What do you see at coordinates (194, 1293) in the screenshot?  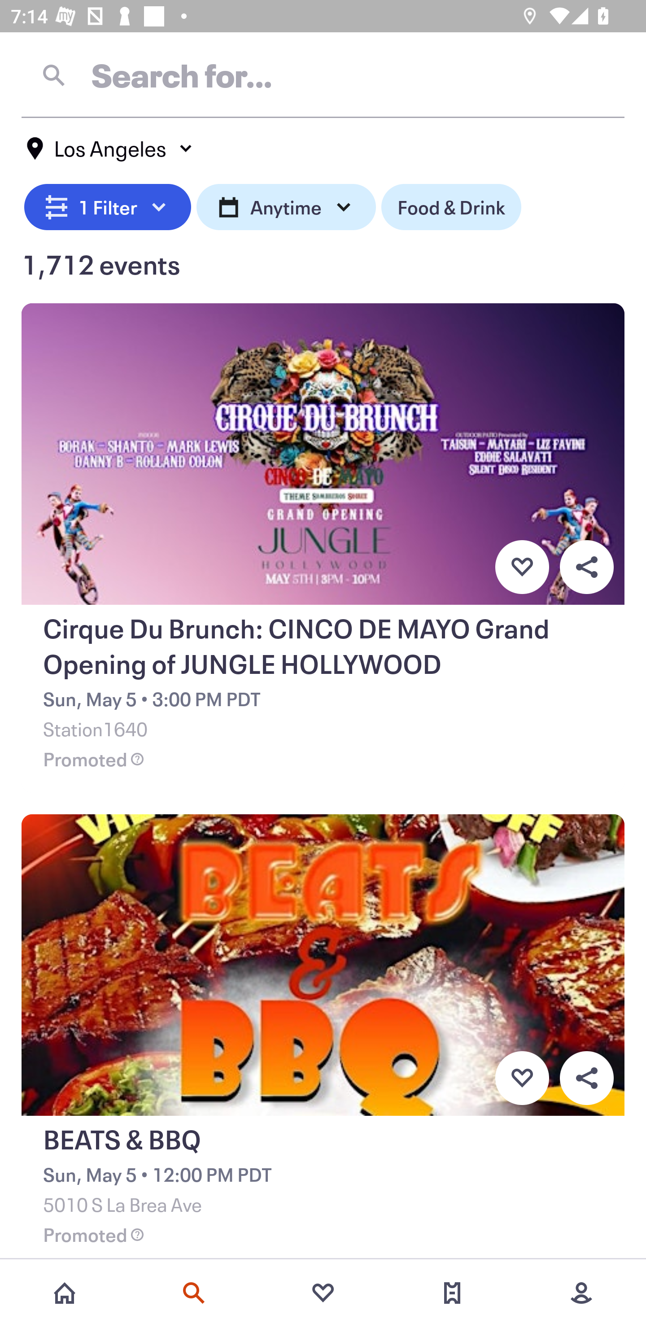 I see `Search events` at bounding box center [194, 1293].